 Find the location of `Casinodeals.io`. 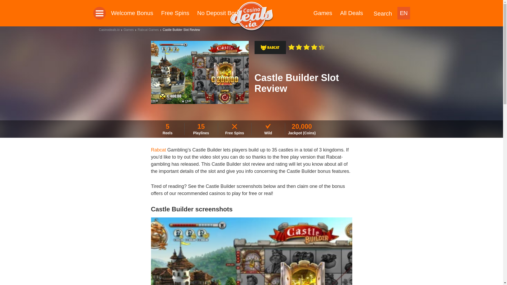

Casinodeals.io is located at coordinates (251, 16).